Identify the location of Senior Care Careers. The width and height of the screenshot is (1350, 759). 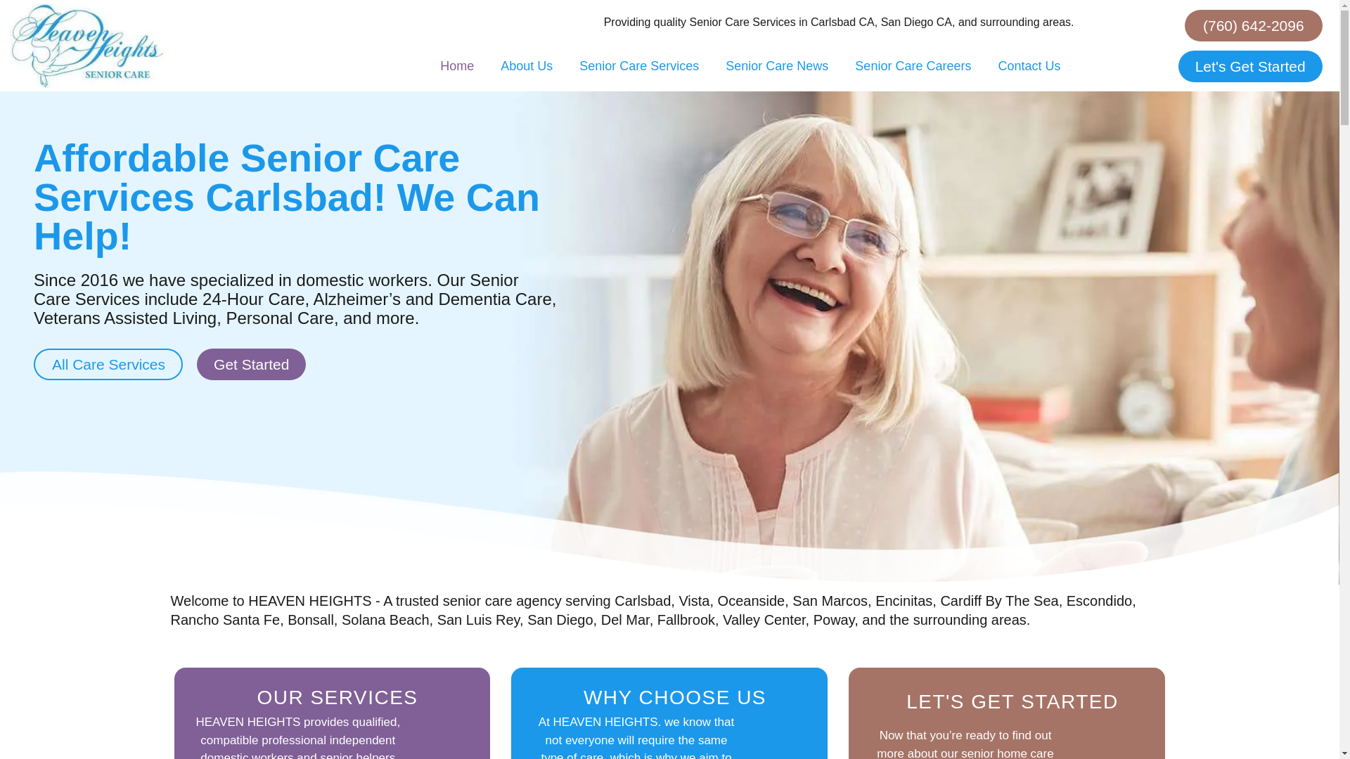
(913, 65).